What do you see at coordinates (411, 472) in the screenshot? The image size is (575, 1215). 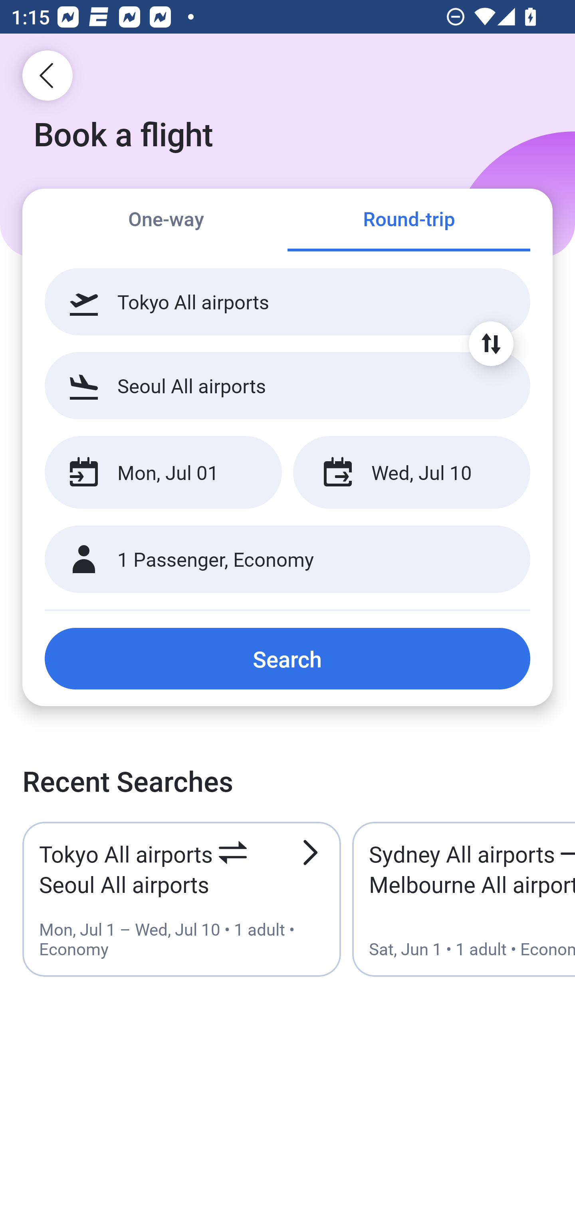 I see `Wed, Jul 10` at bounding box center [411, 472].